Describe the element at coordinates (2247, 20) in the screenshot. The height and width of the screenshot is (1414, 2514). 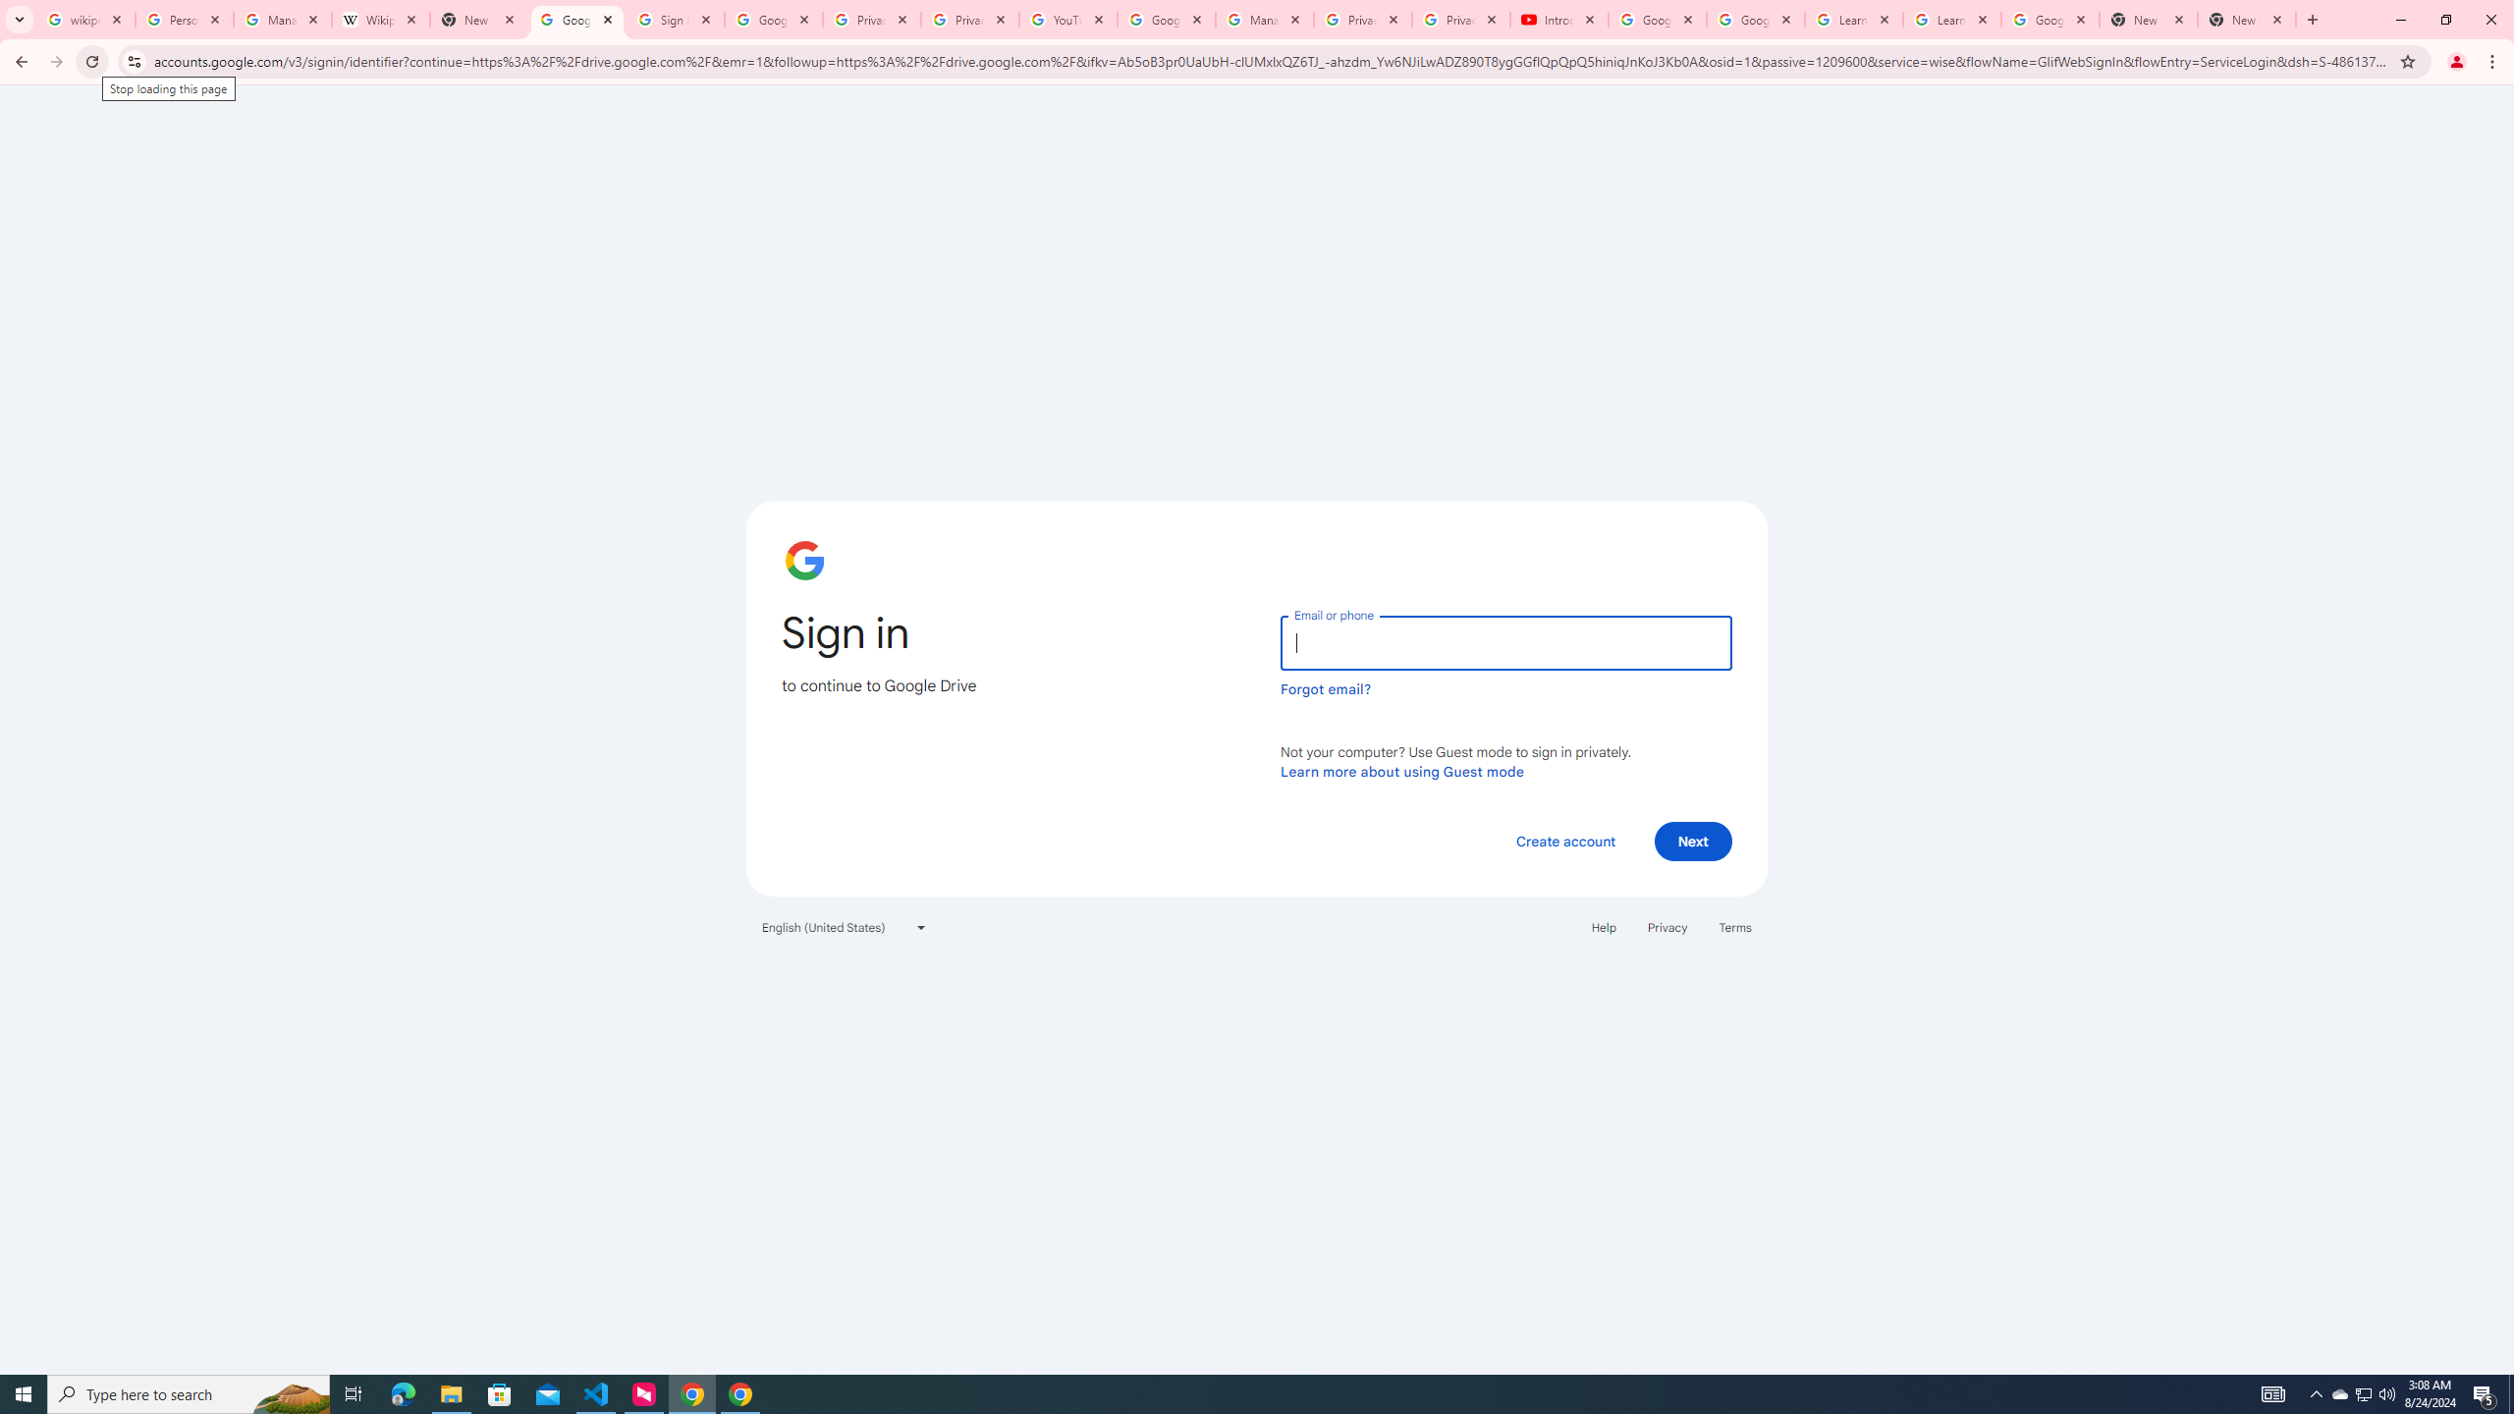
I see `New Tab` at that location.